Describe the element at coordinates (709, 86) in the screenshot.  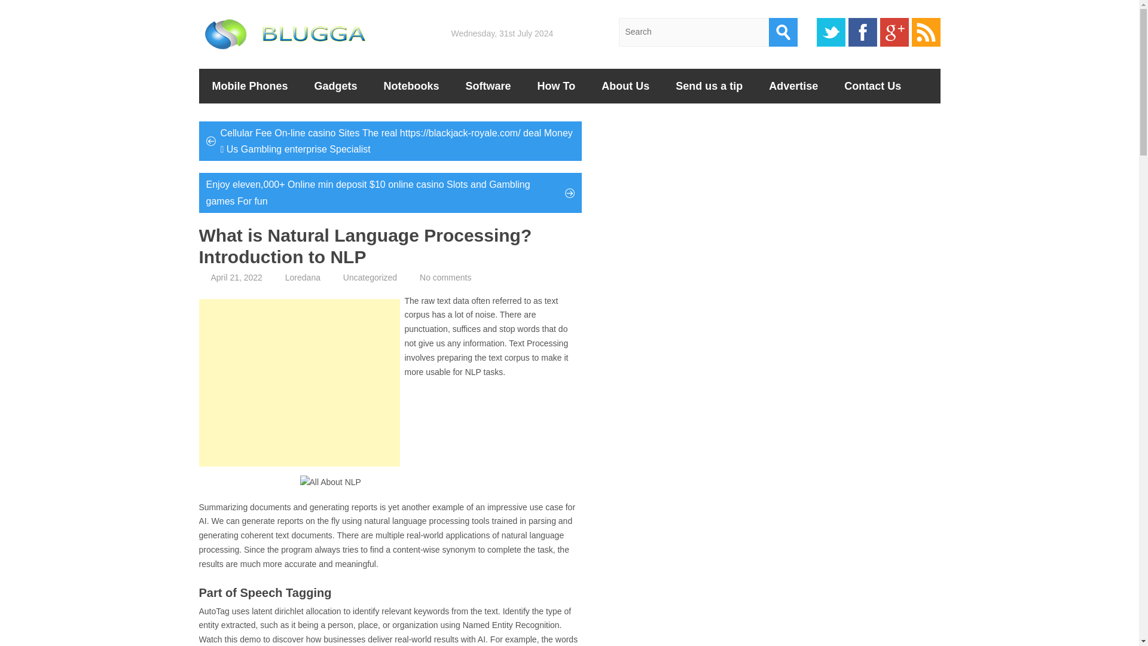
I see `Send us a tip` at that location.